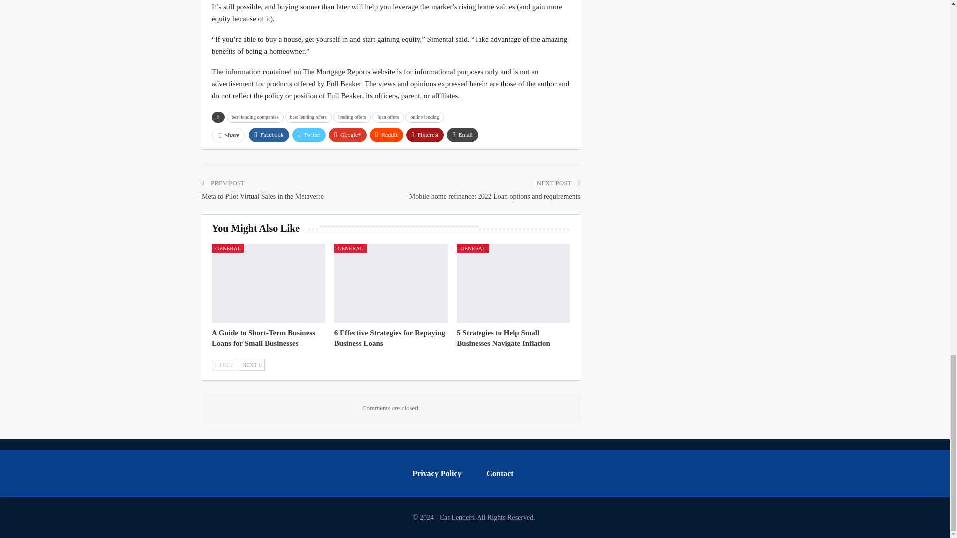 The width and height of the screenshot is (957, 538). What do you see at coordinates (268, 283) in the screenshot?
I see `A Guide to Short-Term Business Loans for Small Businesses` at bounding box center [268, 283].